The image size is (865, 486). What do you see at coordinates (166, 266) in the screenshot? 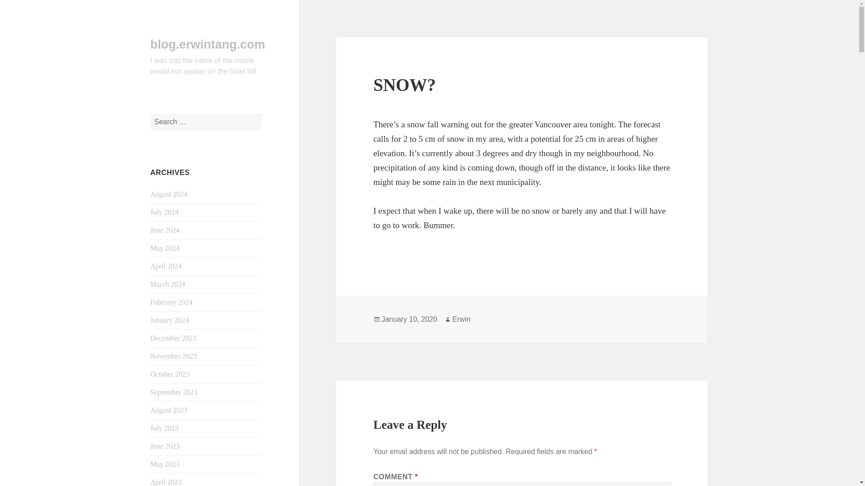
I see `April 2024` at bounding box center [166, 266].